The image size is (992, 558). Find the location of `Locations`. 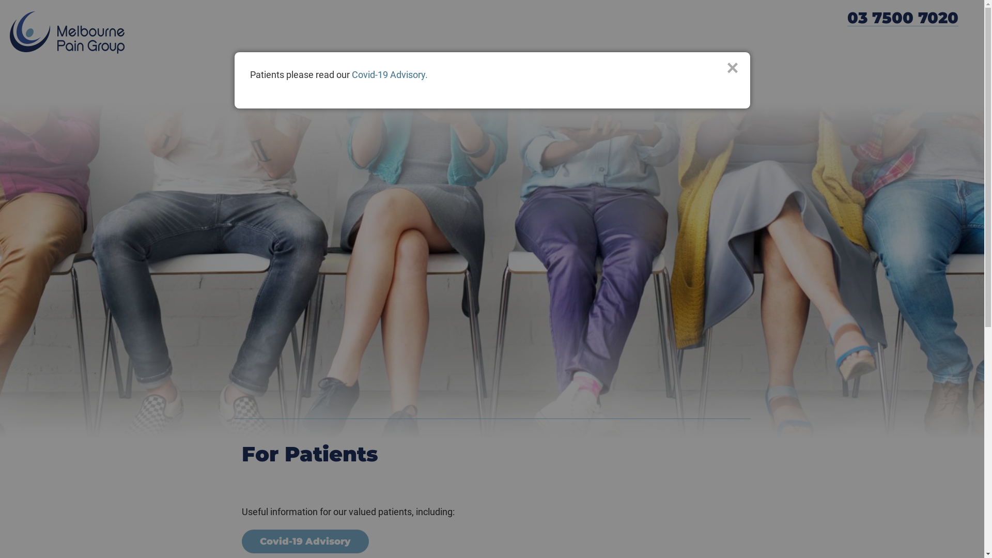

Locations is located at coordinates (678, 91).